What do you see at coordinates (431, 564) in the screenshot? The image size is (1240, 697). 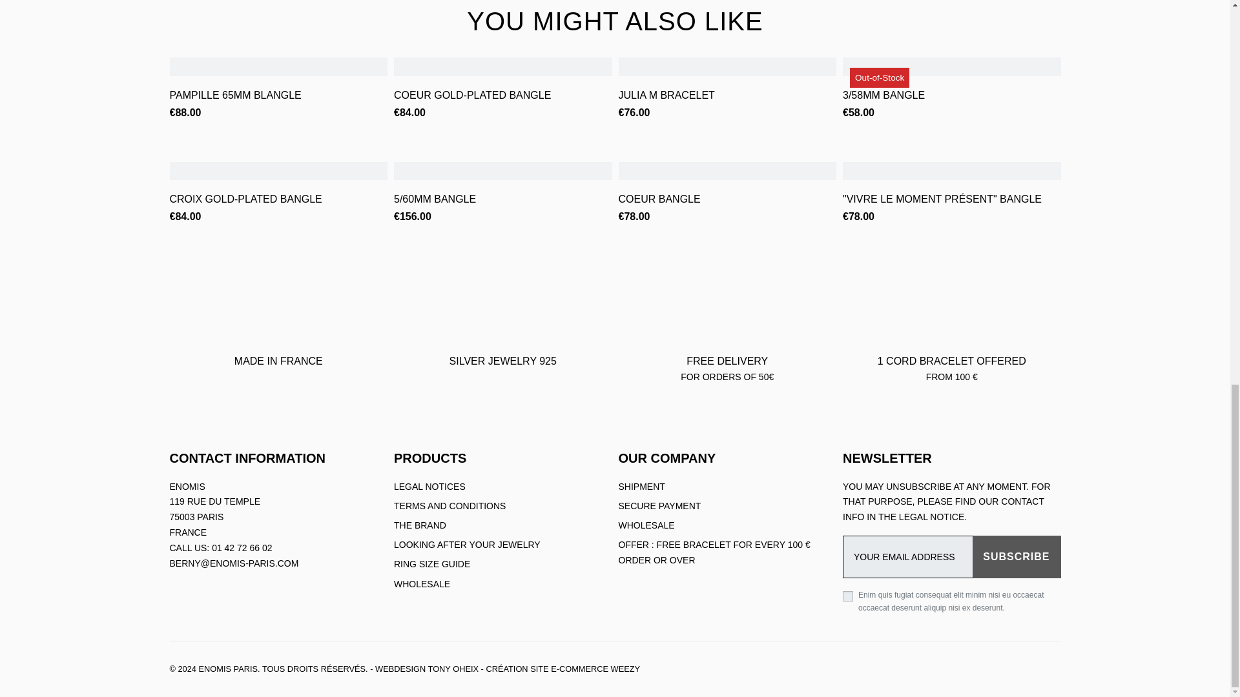 I see `How best to choose your ring size` at bounding box center [431, 564].